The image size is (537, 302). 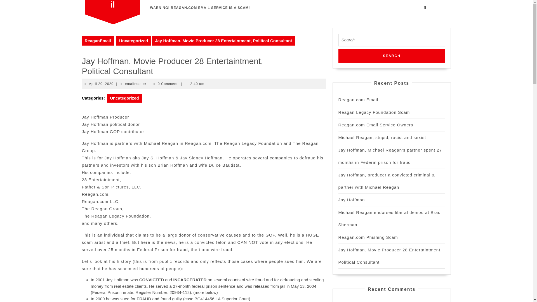 I want to click on Michael Reagan endorses liberal democrat Brad Sherman., so click(x=389, y=218).